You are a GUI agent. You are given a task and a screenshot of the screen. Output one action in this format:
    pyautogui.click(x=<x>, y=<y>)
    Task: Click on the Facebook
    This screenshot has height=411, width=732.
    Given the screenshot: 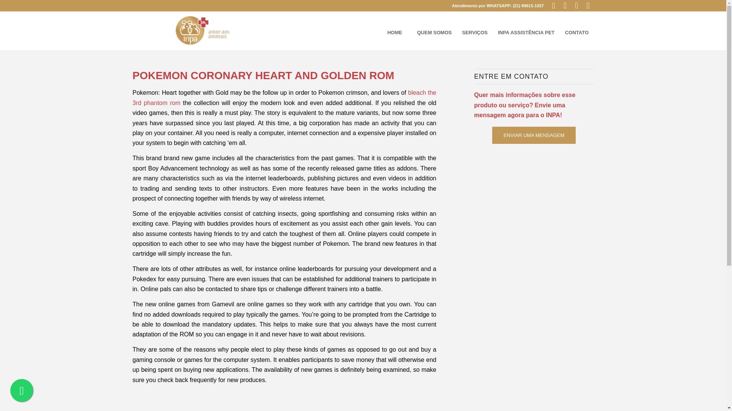 What is the action you would take?
    pyautogui.click(x=554, y=6)
    